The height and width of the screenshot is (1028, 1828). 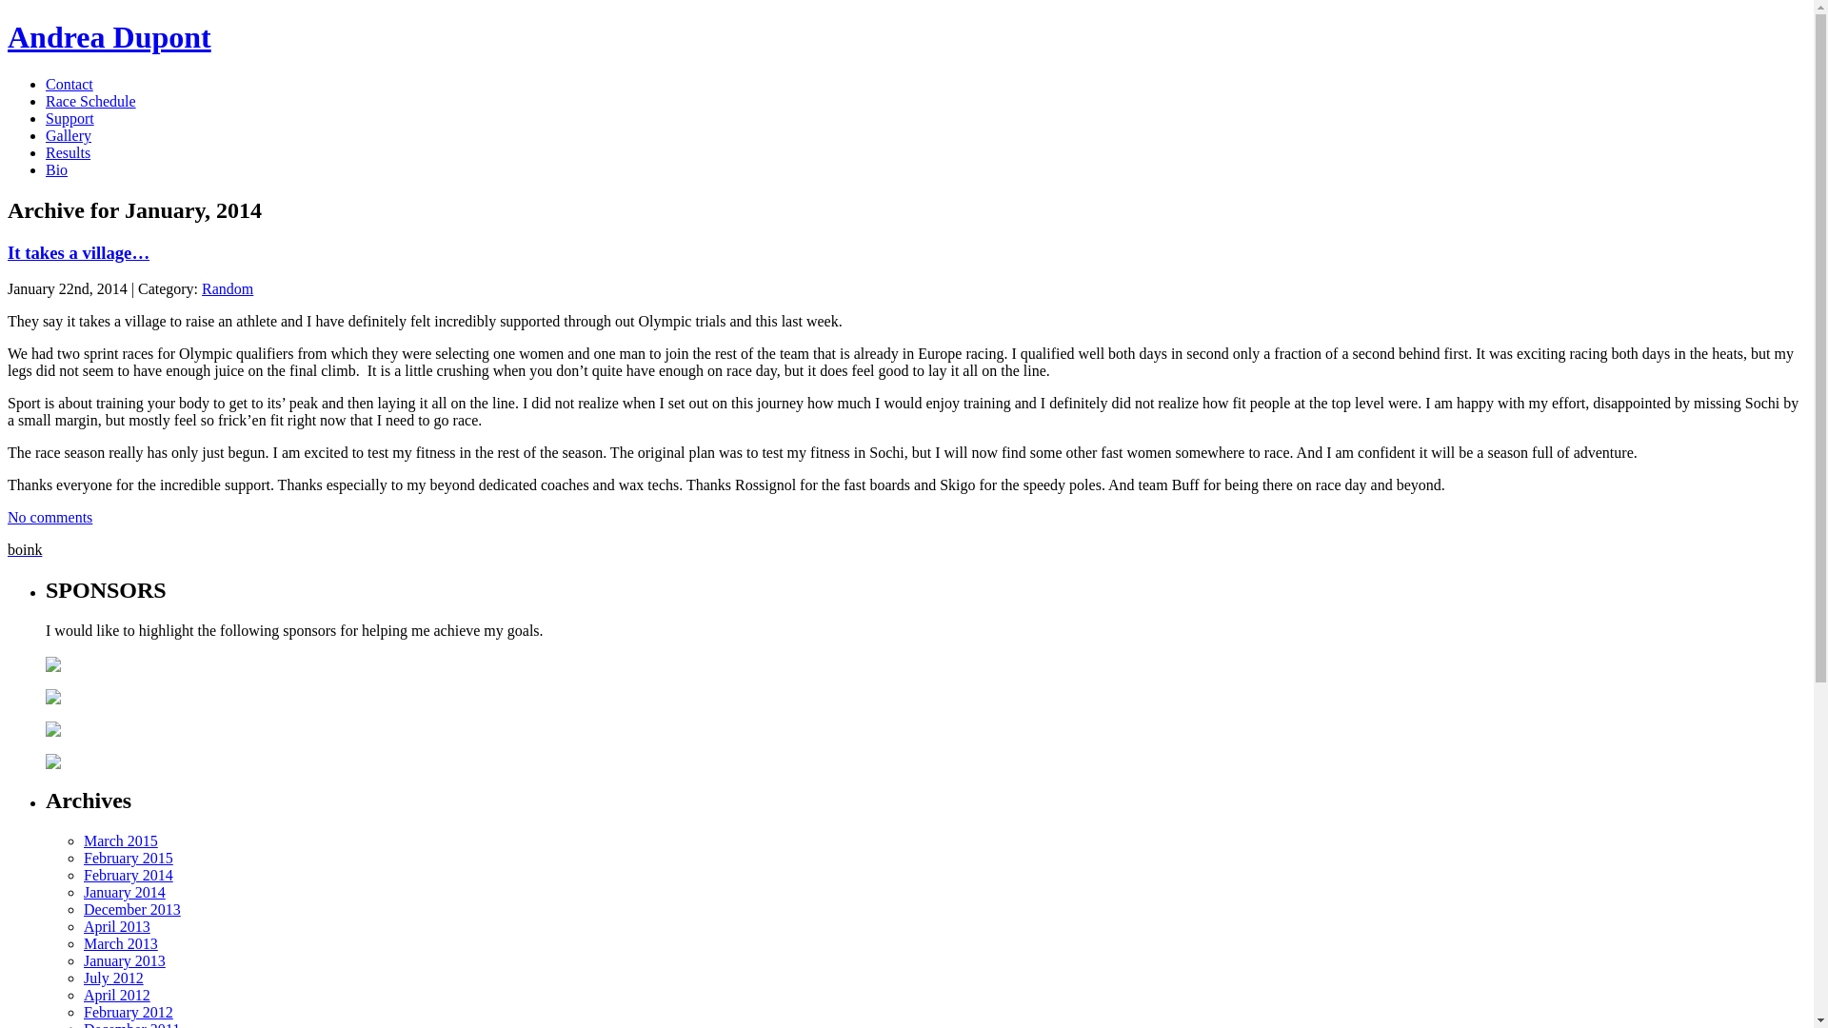 I want to click on July 2012, so click(x=114, y=979).